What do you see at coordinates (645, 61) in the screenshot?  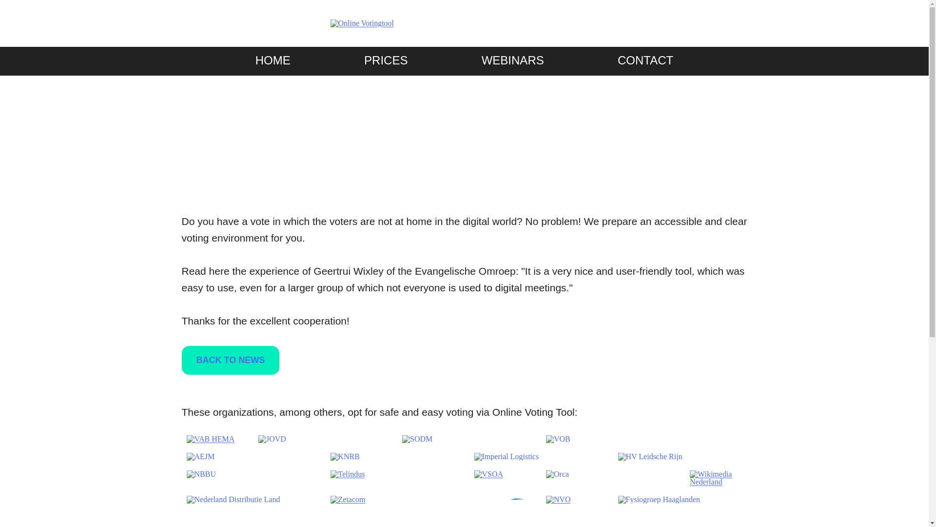 I see `CONTACT` at bounding box center [645, 61].